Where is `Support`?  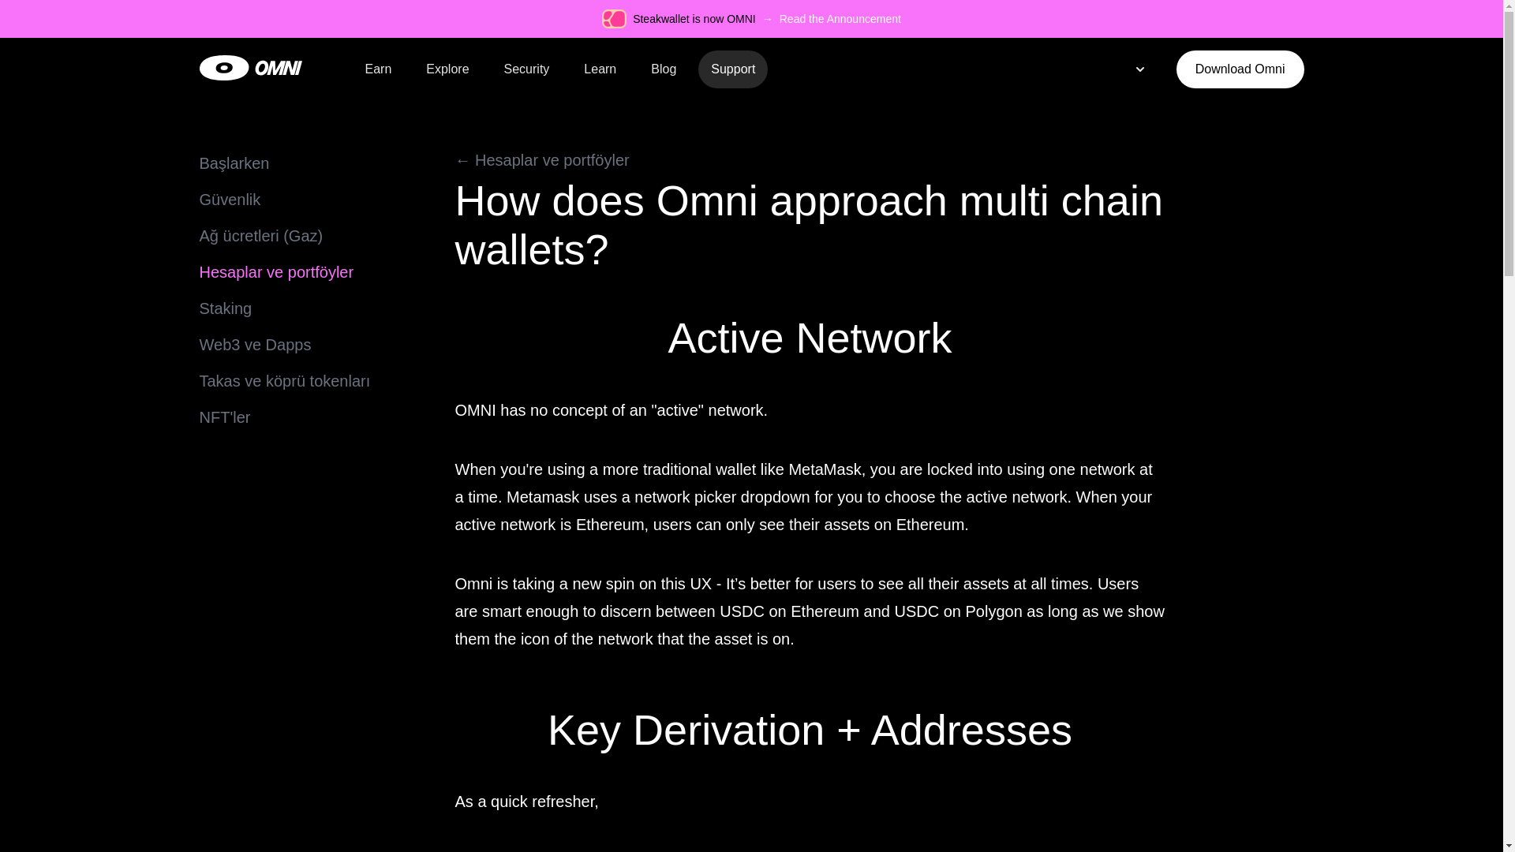
Support is located at coordinates (733, 69).